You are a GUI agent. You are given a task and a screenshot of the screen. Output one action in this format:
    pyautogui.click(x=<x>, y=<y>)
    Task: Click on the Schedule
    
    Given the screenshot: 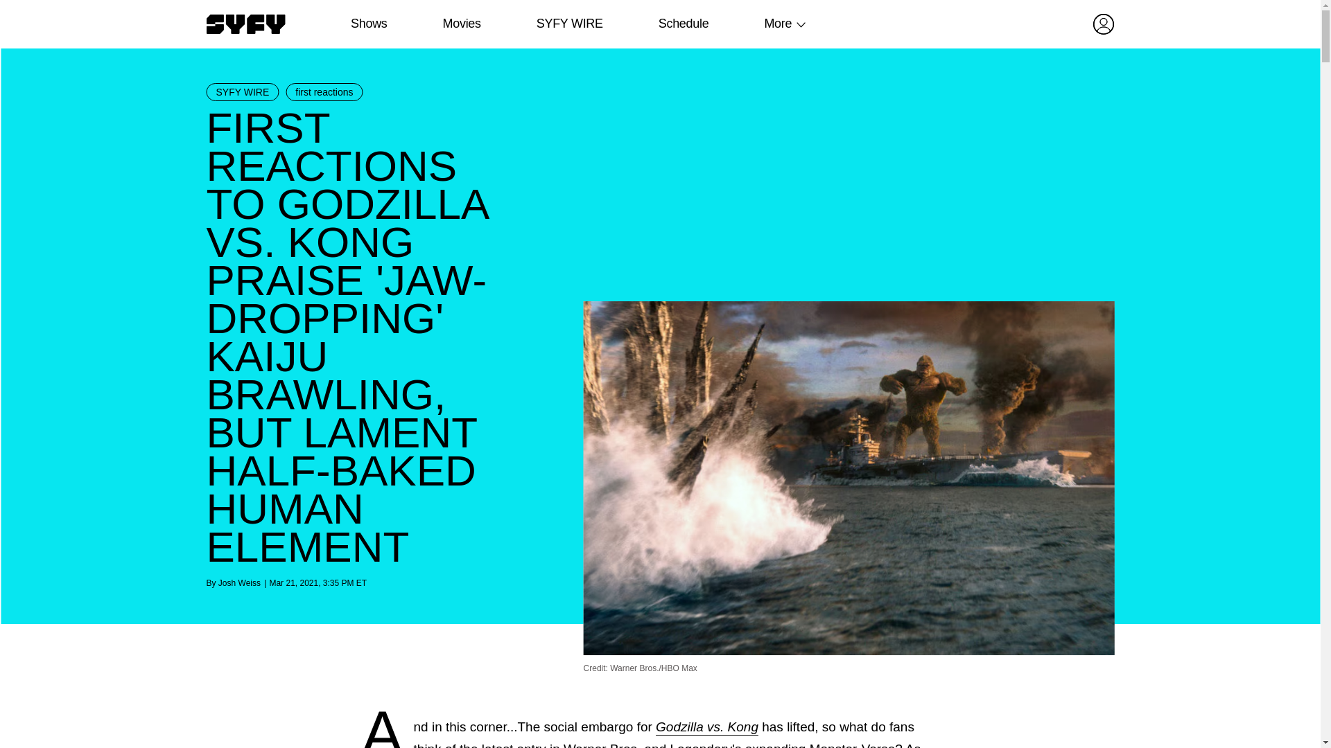 What is the action you would take?
    pyautogui.click(x=682, y=24)
    